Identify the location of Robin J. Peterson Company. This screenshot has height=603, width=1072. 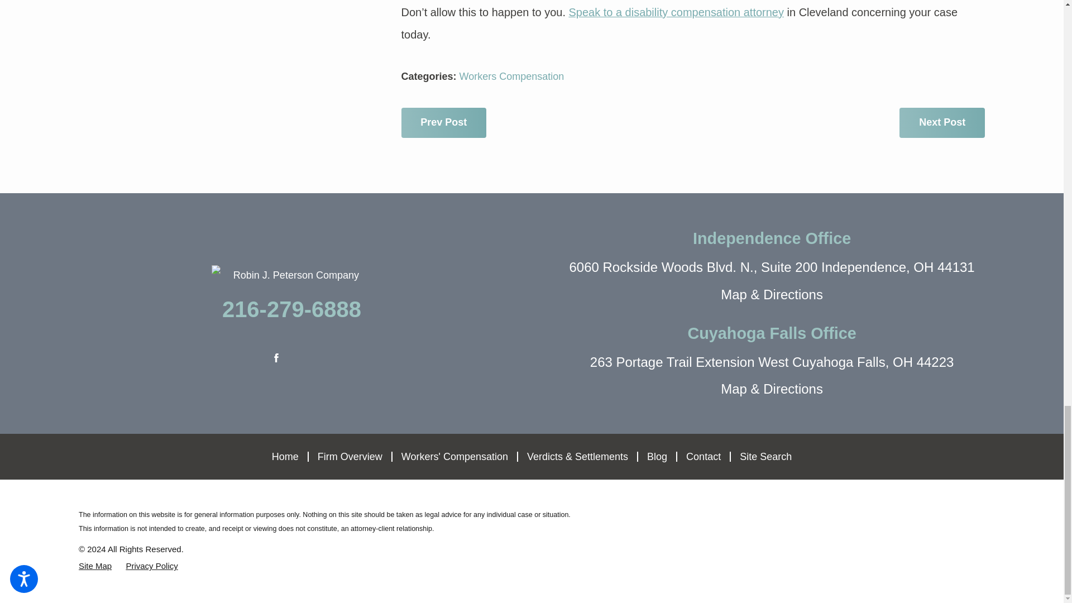
(291, 275).